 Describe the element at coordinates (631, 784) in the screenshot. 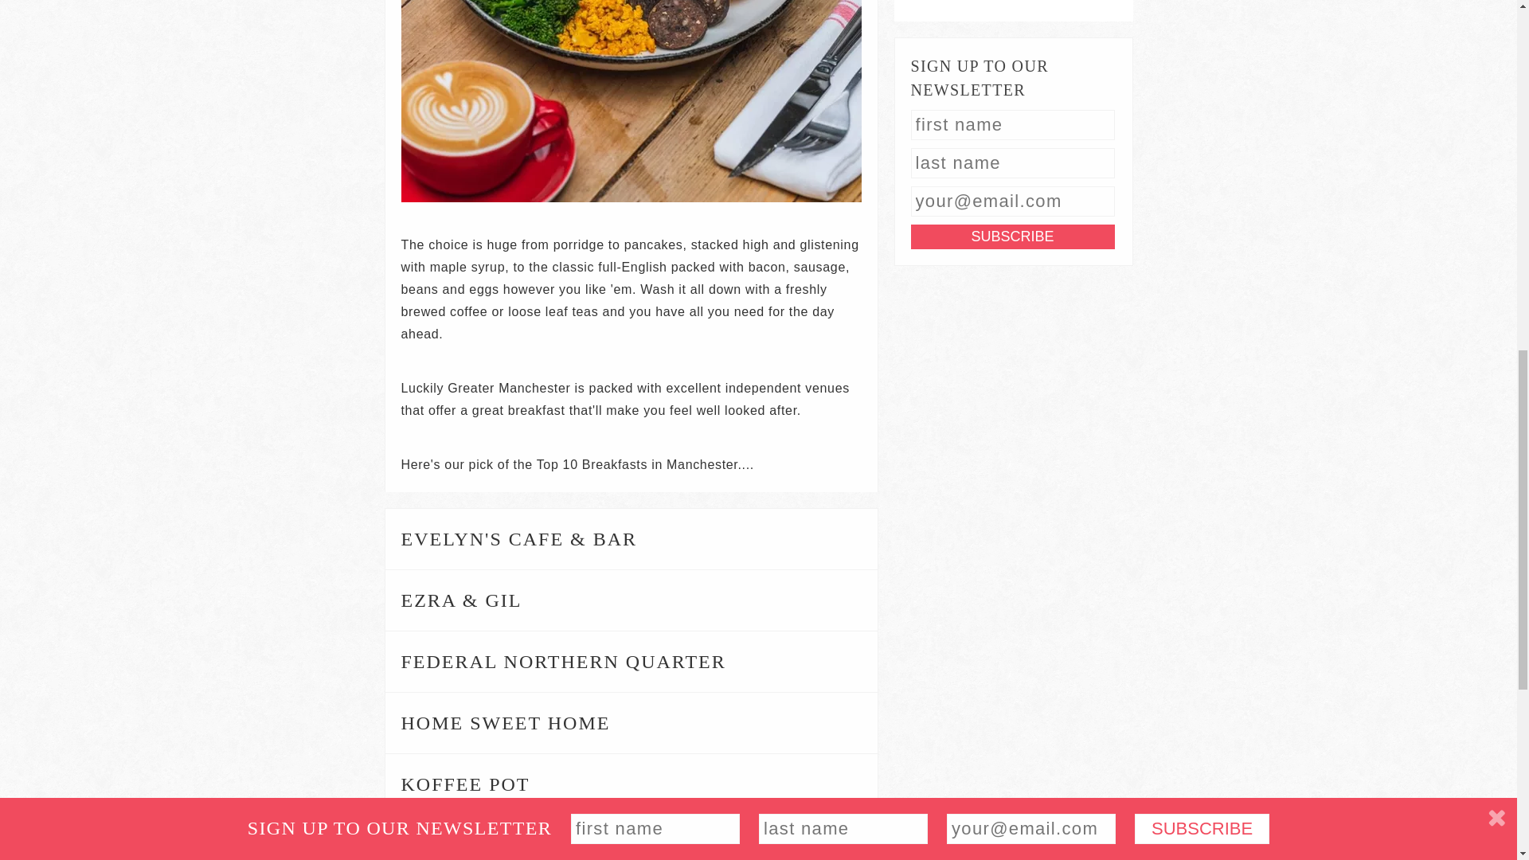

I see `KOFFEE POT` at that location.